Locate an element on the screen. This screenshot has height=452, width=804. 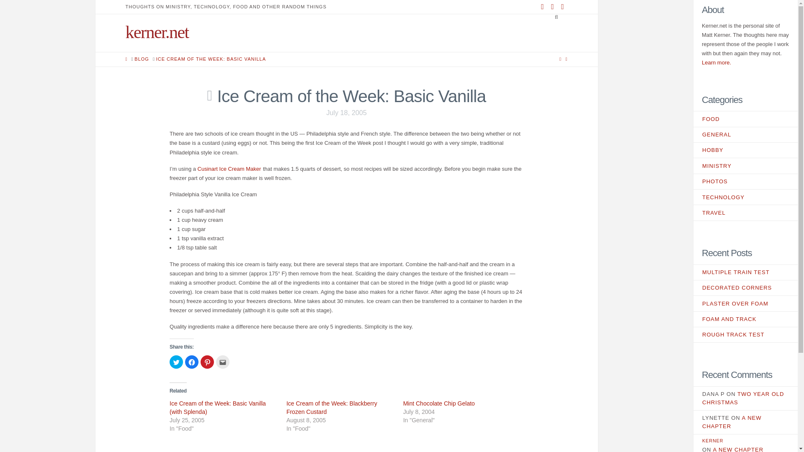
GENERAL is located at coordinates (721, 135).